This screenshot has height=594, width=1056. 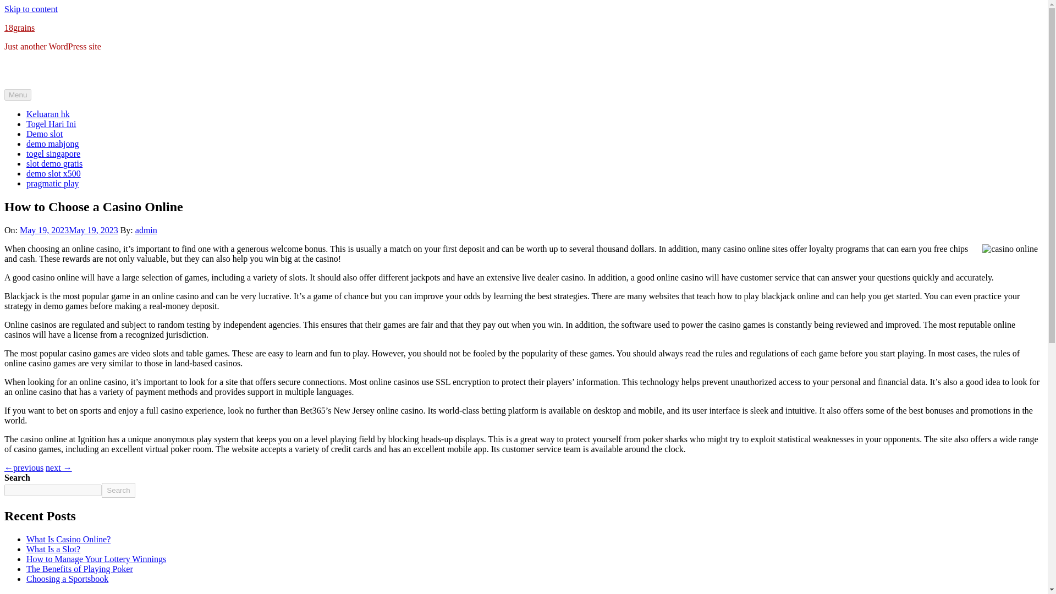 What do you see at coordinates (44, 134) in the screenshot?
I see `Demo slot` at bounding box center [44, 134].